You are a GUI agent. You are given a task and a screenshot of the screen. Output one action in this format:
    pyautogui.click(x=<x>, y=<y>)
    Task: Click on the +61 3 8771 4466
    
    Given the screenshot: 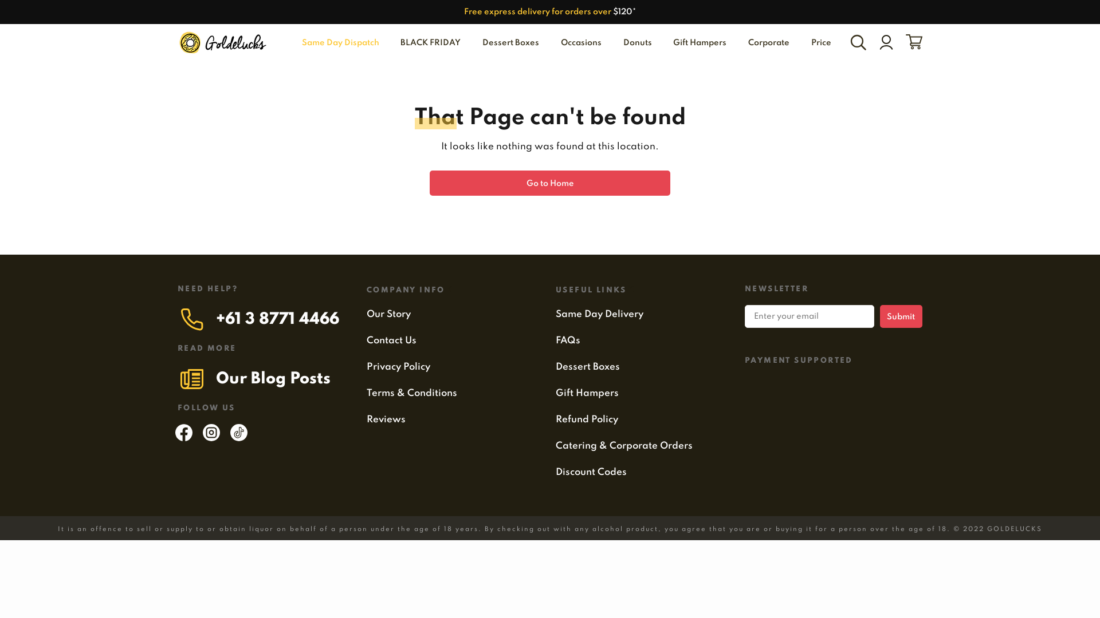 What is the action you would take?
    pyautogui.click(x=277, y=319)
    